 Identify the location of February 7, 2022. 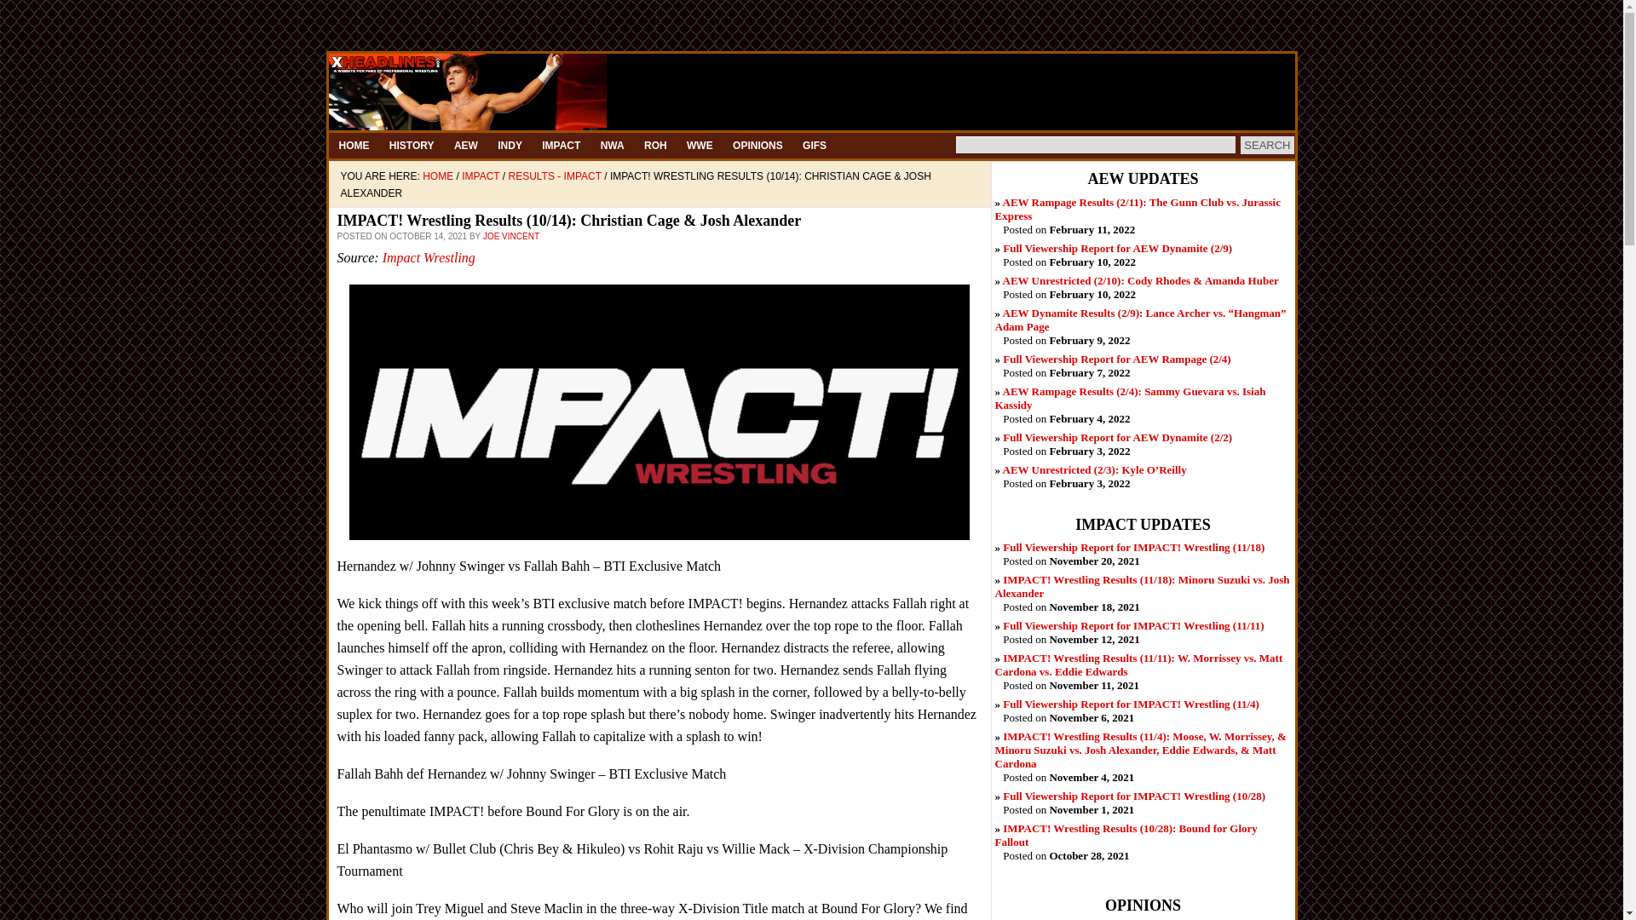
(1116, 358).